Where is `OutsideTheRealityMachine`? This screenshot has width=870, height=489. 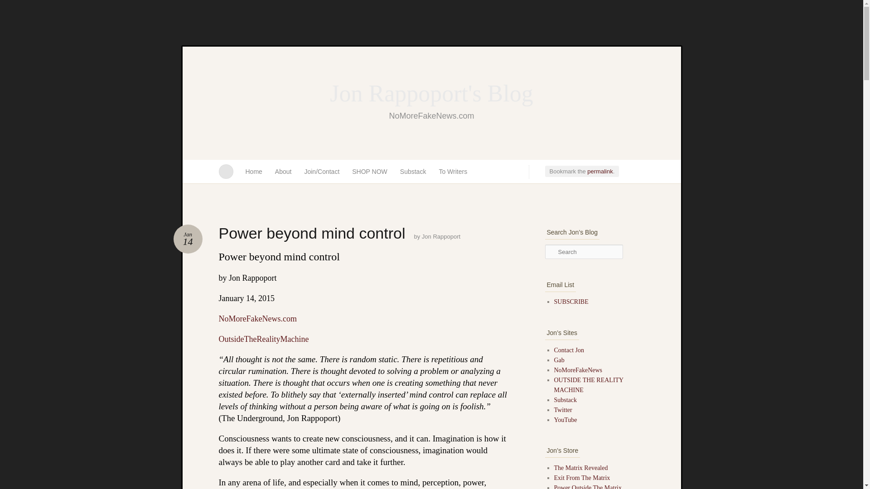
OutsideTheRealityMachine is located at coordinates (263, 339).